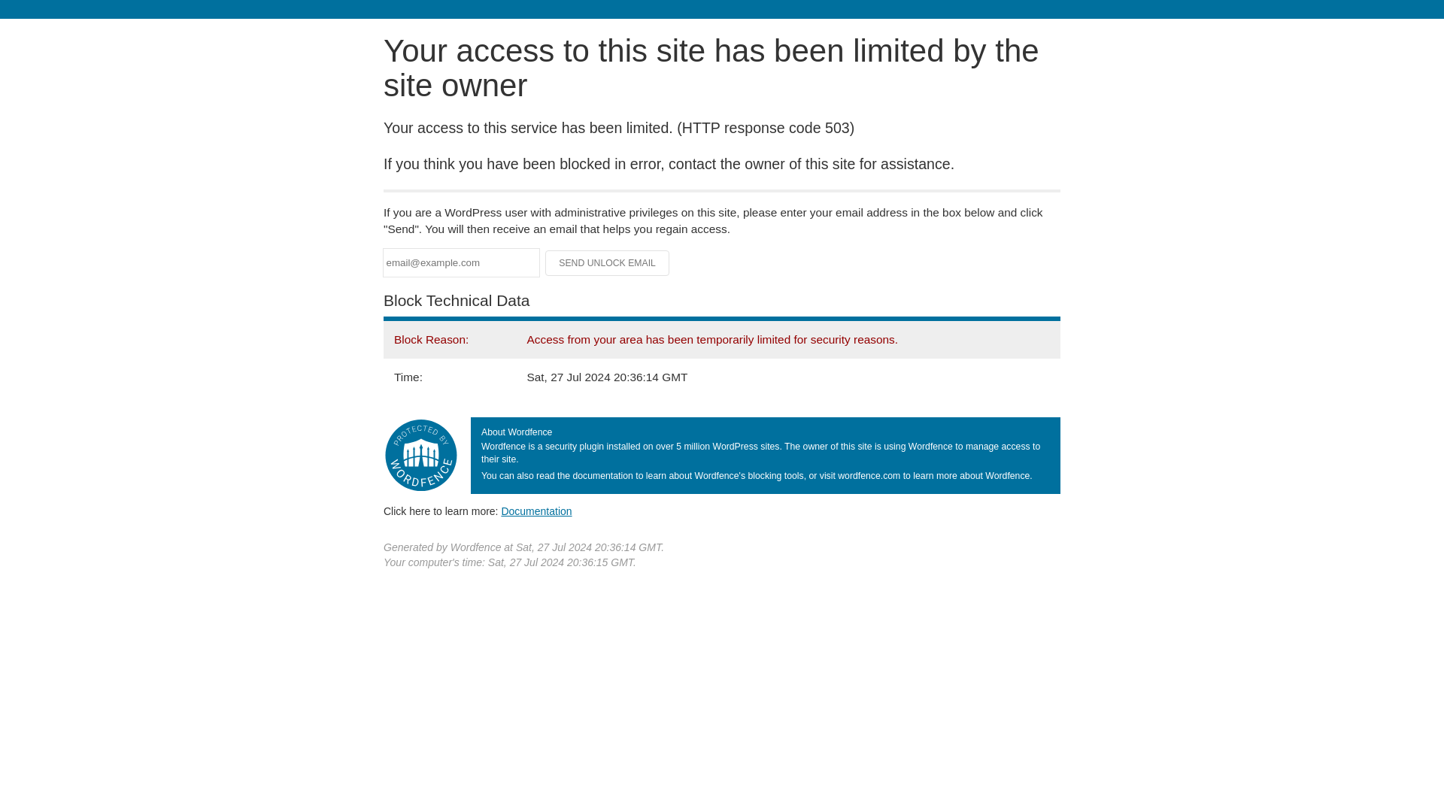  Describe the element at coordinates (536, 511) in the screenshot. I see `Documentation` at that location.